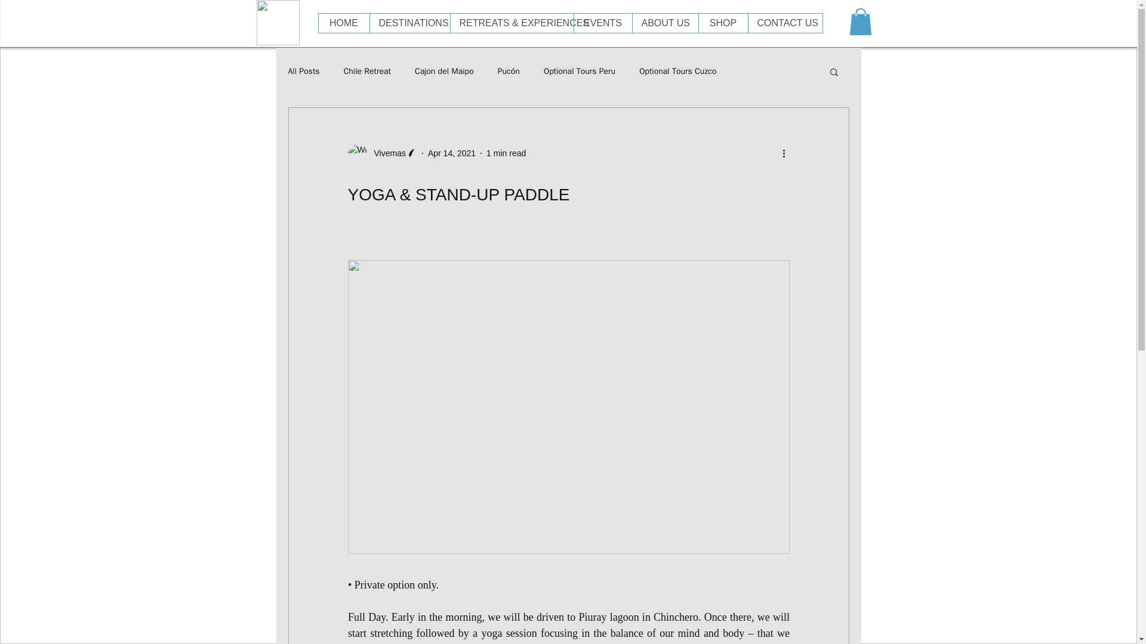 This screenshot has height=644, width=1146. I want to click on Optional Tours Cuzco, so click(678, 72).